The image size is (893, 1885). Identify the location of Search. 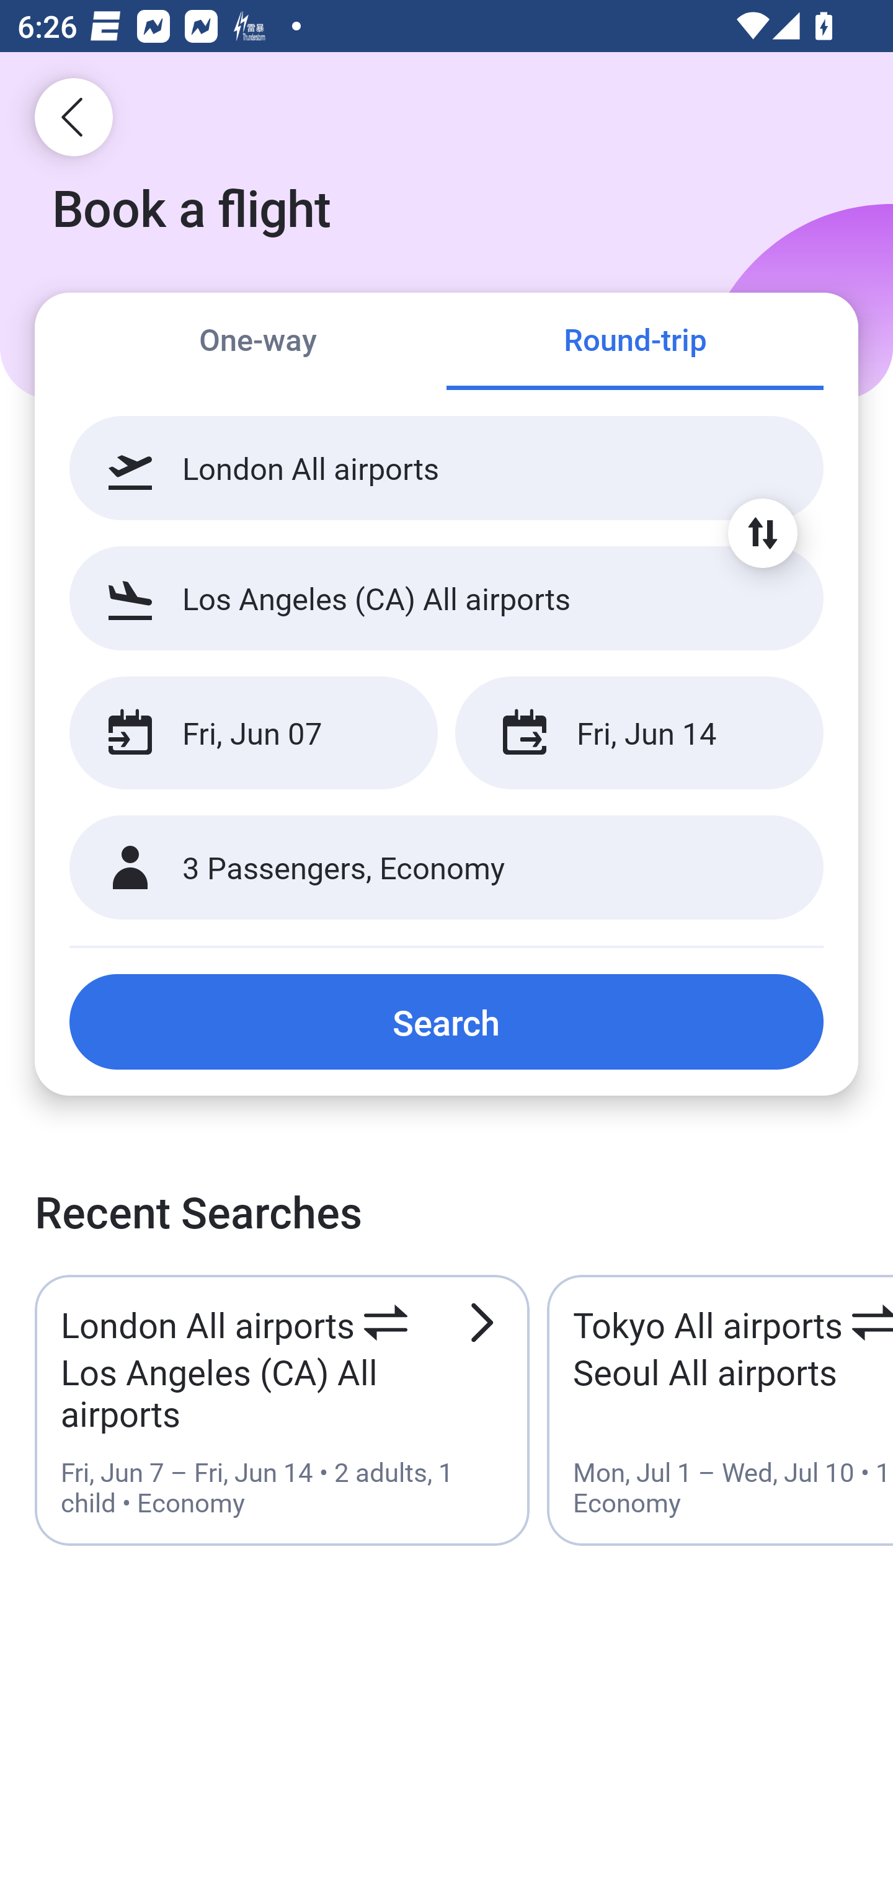
(446, 1021).